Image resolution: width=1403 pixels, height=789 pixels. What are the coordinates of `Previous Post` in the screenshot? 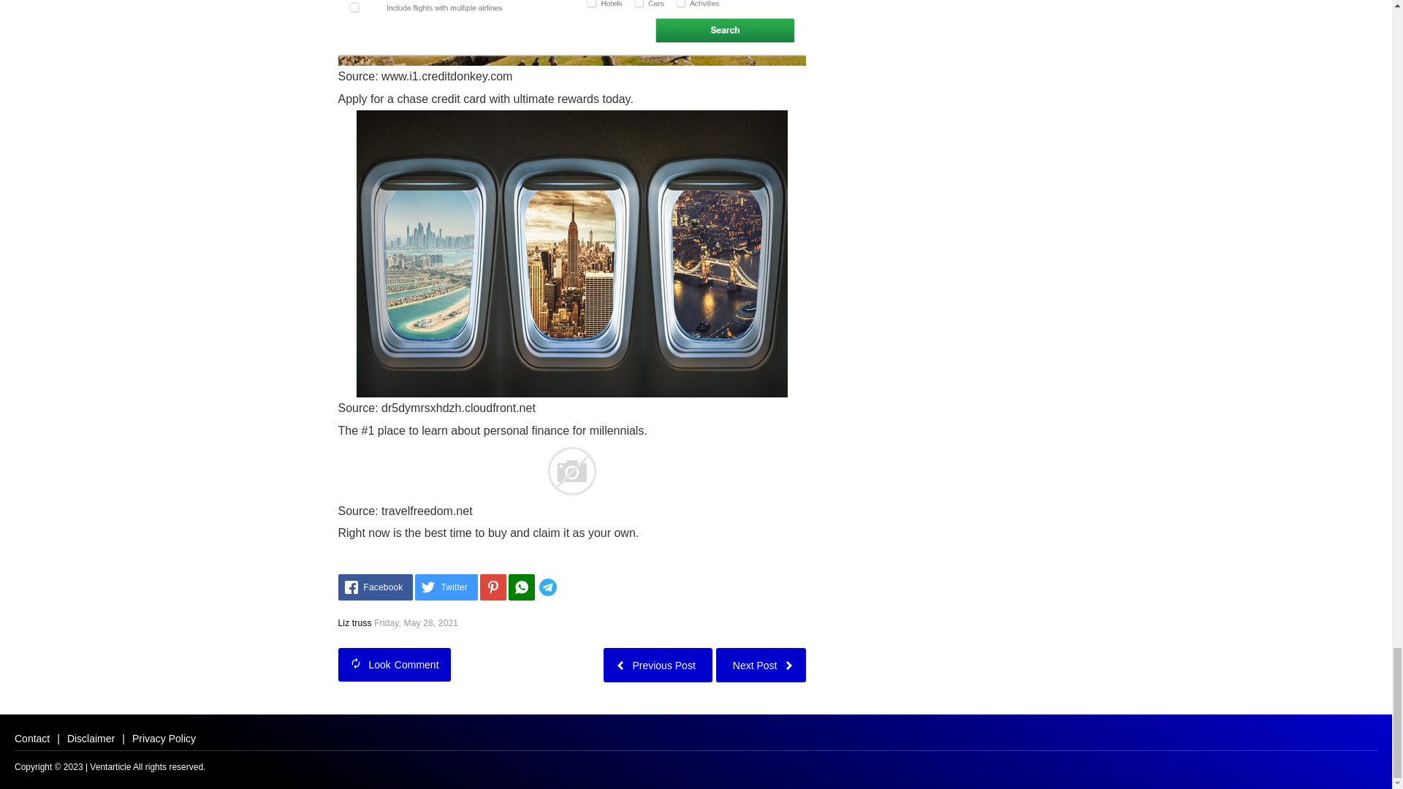 It's located at (657, 665).